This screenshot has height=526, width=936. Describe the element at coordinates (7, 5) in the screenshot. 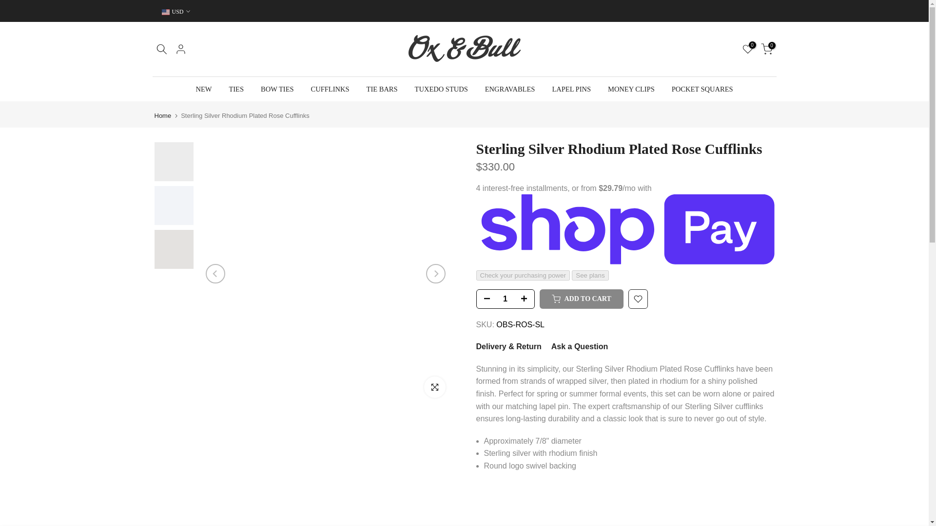

I see `Skip to content` at that location.